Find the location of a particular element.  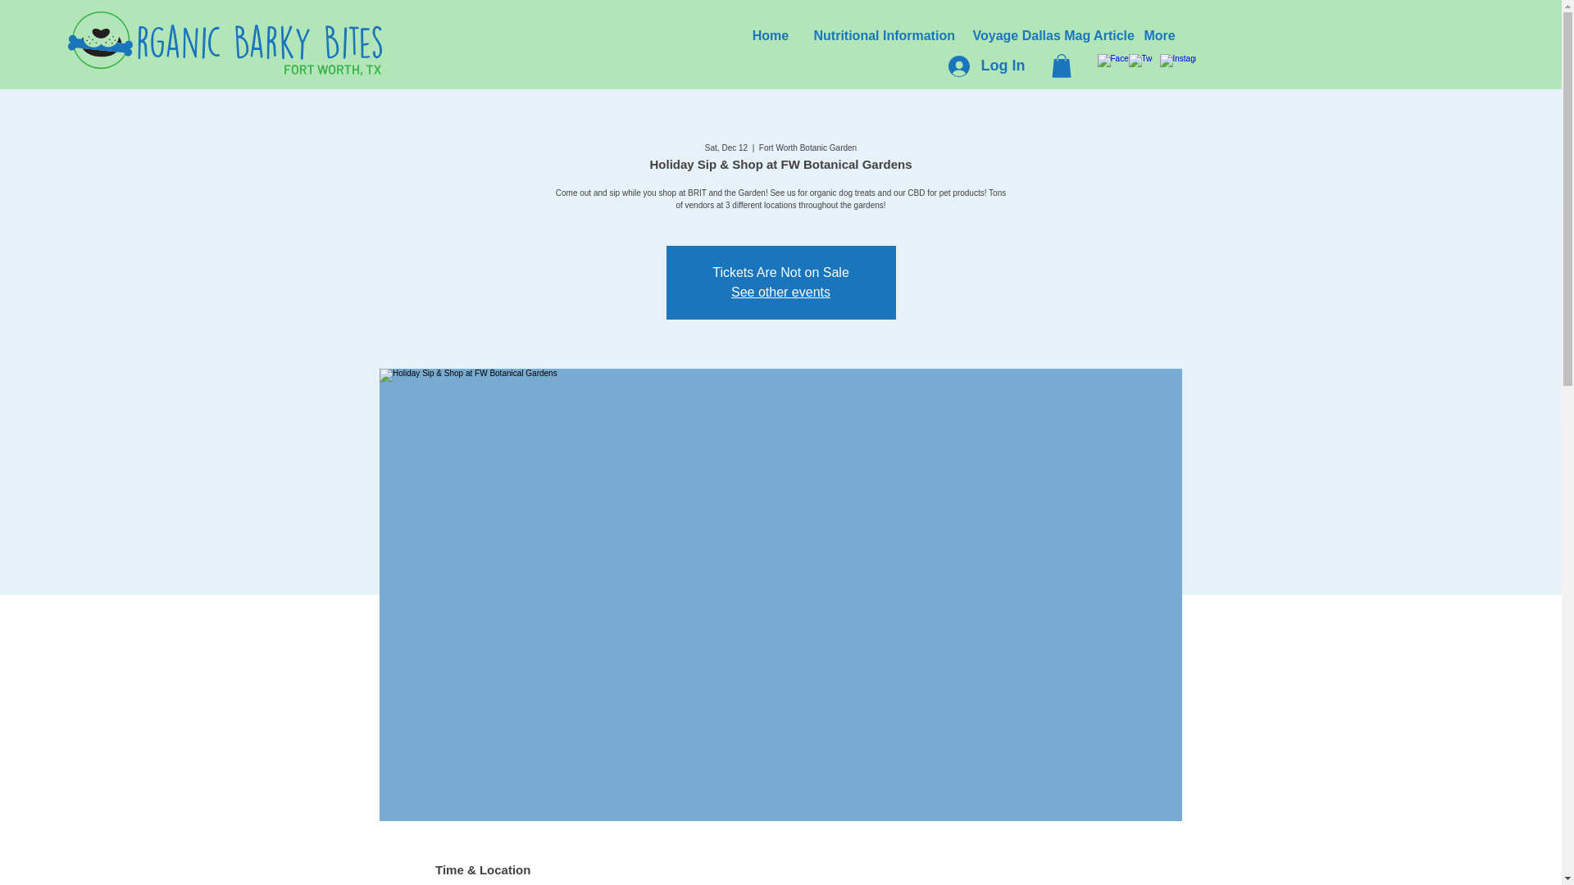

See other events is located at coordinates (780, 292).